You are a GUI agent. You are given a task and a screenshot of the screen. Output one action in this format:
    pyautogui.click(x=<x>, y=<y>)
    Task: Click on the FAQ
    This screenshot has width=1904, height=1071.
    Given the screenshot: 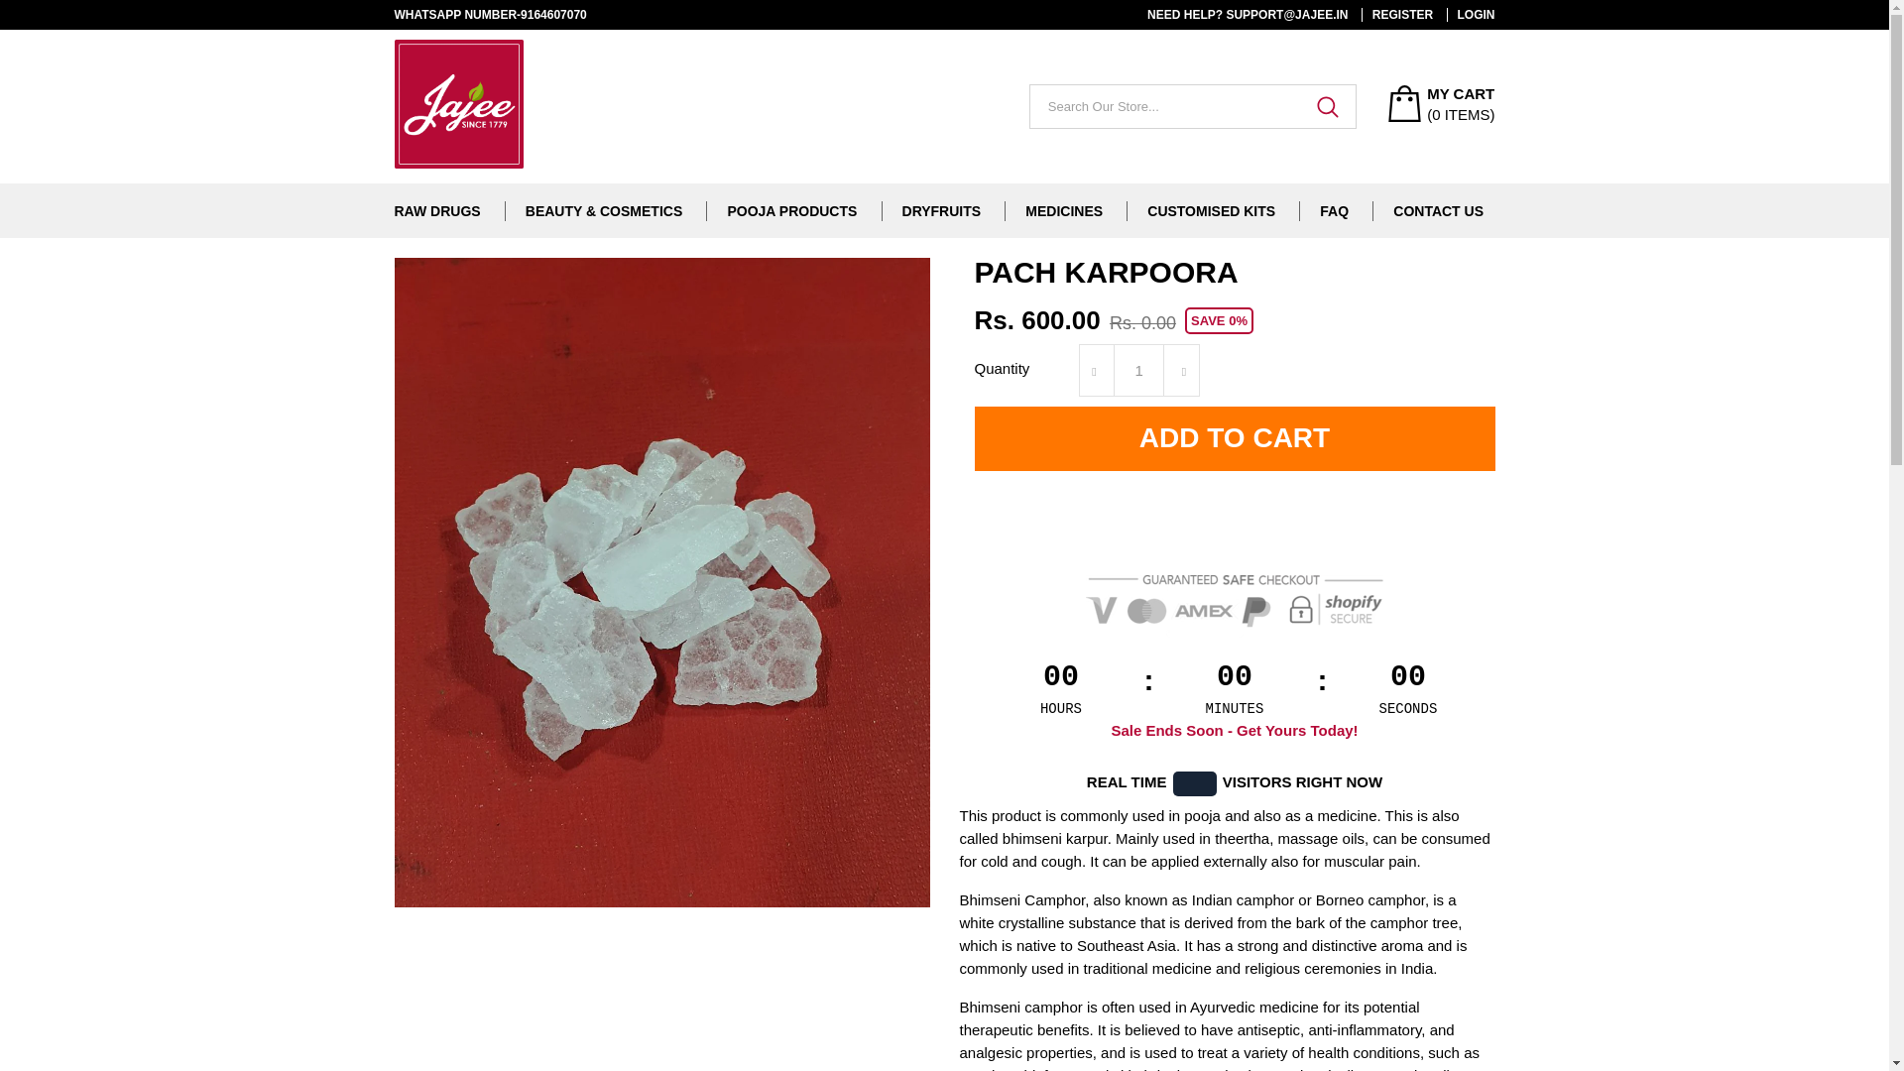 What is the action you would take?
    pyautogui.click(x=1333, y=210)
    